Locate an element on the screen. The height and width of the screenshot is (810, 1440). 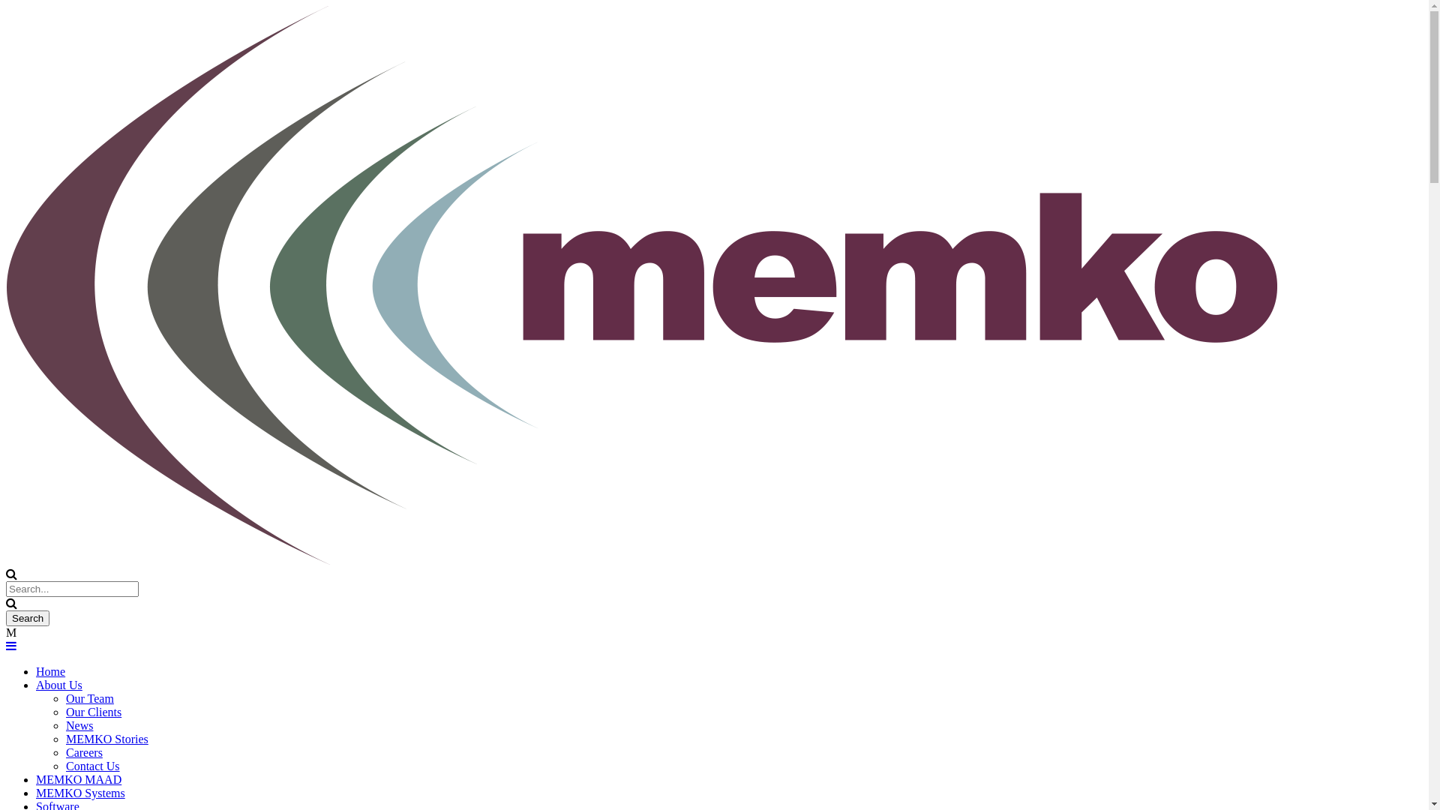
Our Clients is located at coordinates (94, 712).